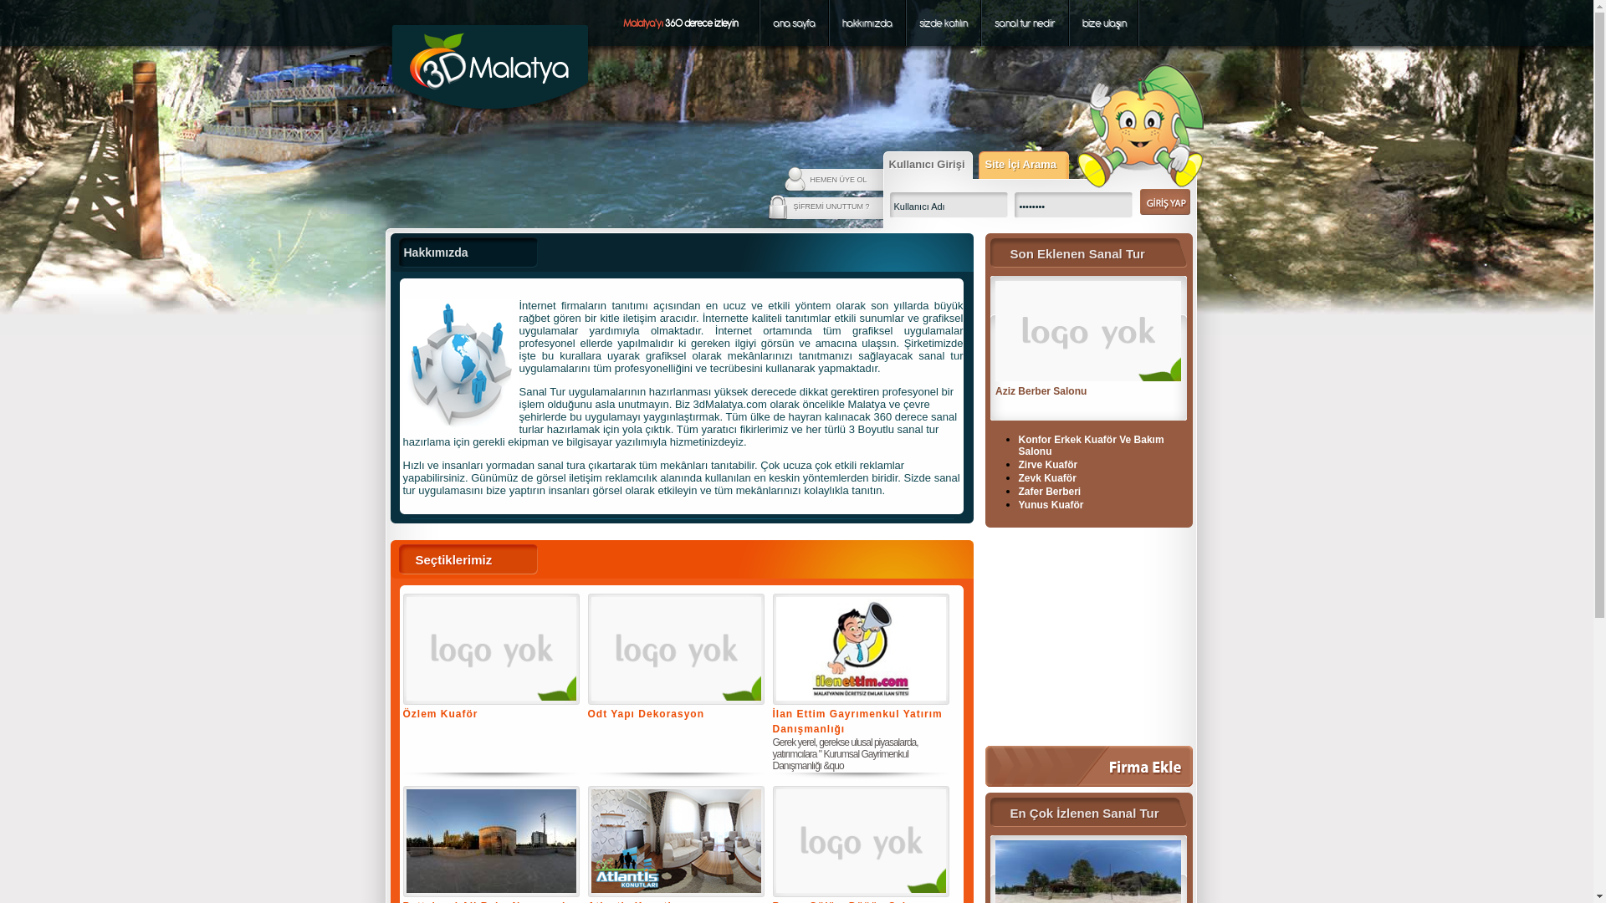  I want to click on Zafer Berberi, so click(1051, 492).